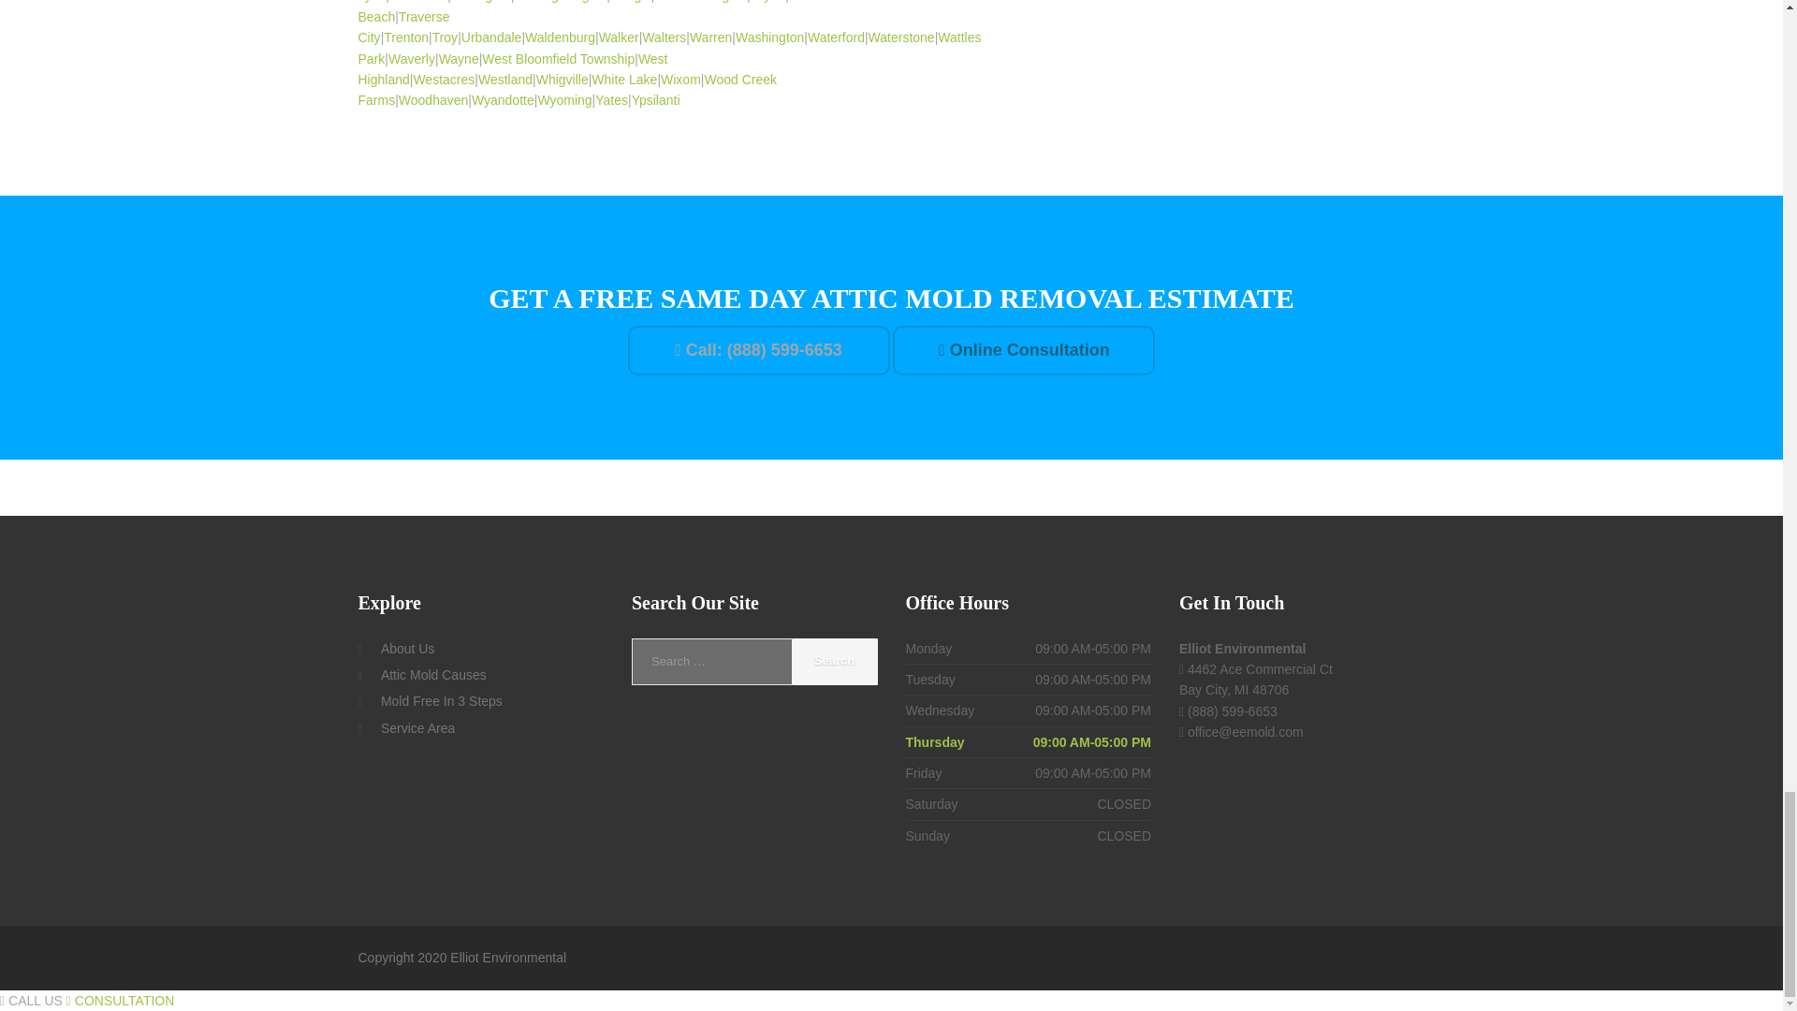  I want to click on Search, so click(835, 661).